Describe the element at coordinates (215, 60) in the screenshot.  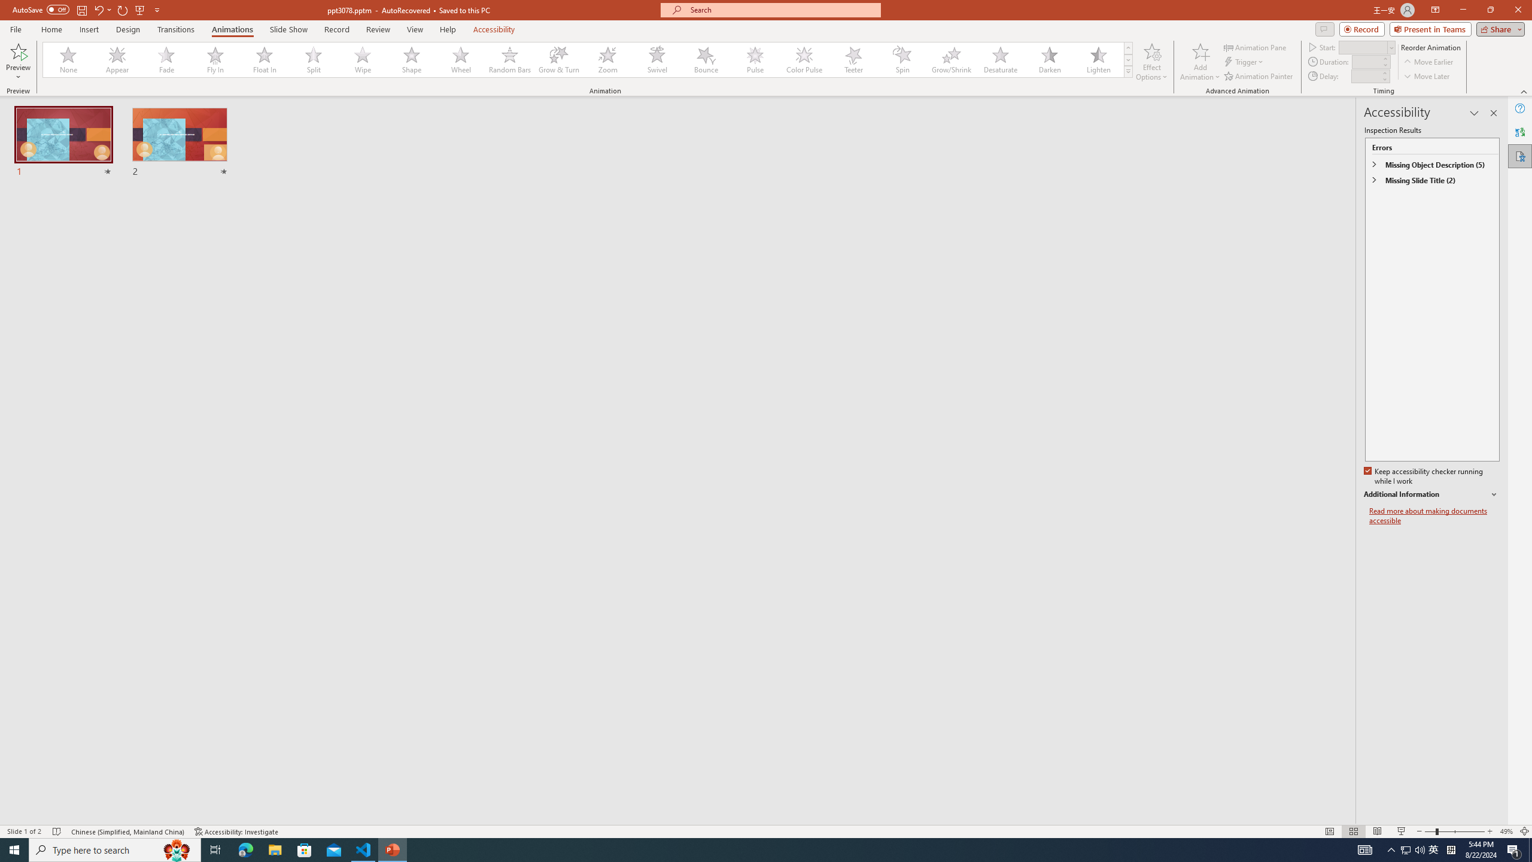
I see `Fly In` at that location.